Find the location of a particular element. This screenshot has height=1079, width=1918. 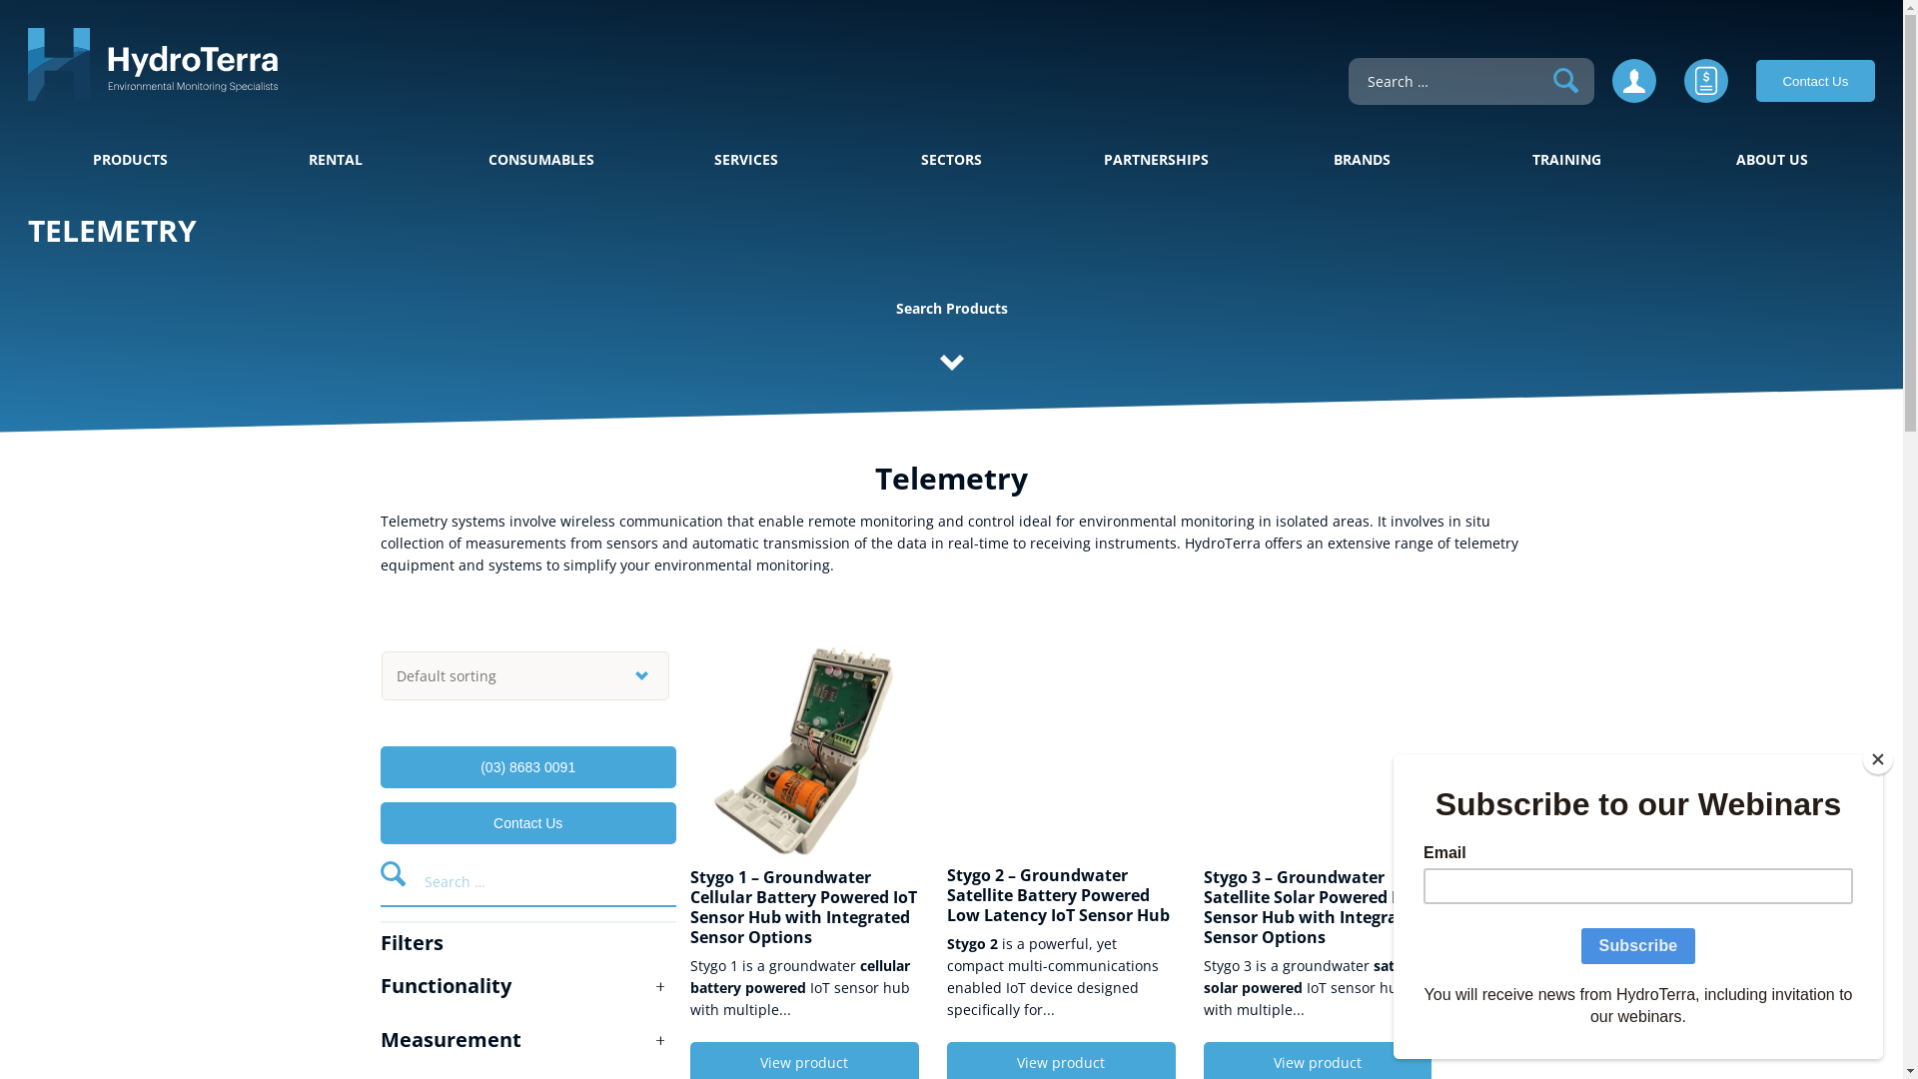

RENTAL is located at coordinates (336, 160).